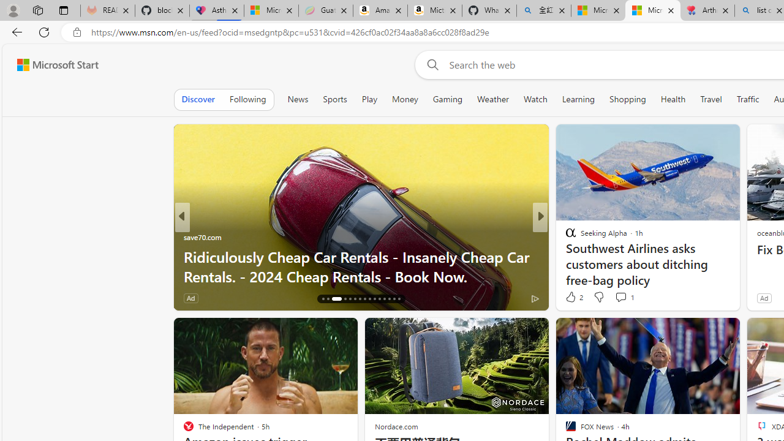  Describe the element at coordinates (573, 298) in the screenshot. I see `119 Like` at that location.